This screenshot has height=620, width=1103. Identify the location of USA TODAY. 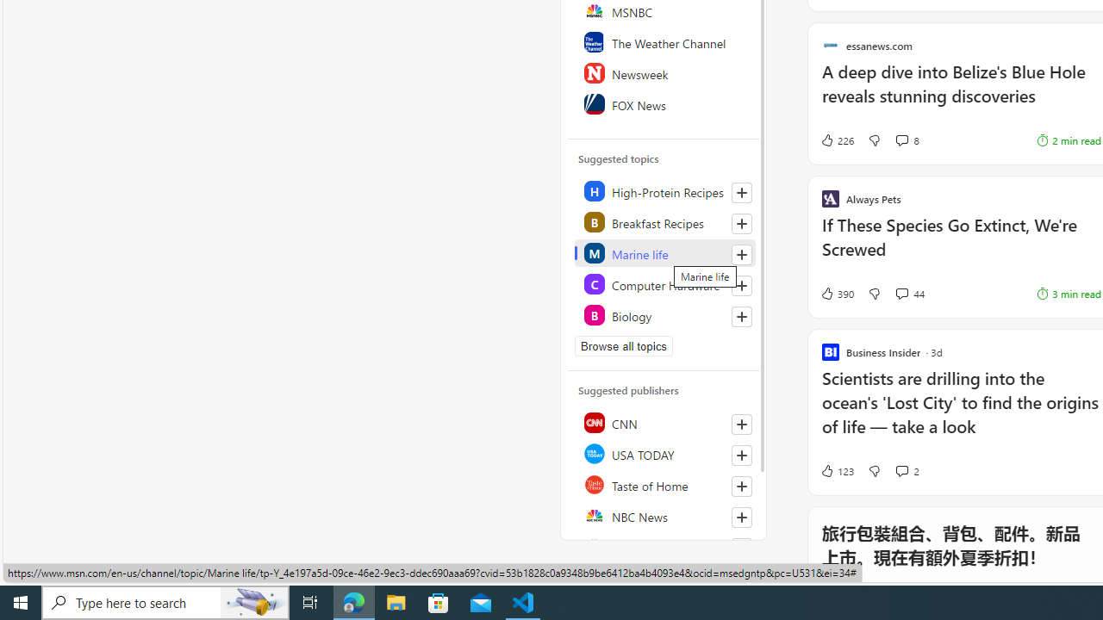
(664, 453).